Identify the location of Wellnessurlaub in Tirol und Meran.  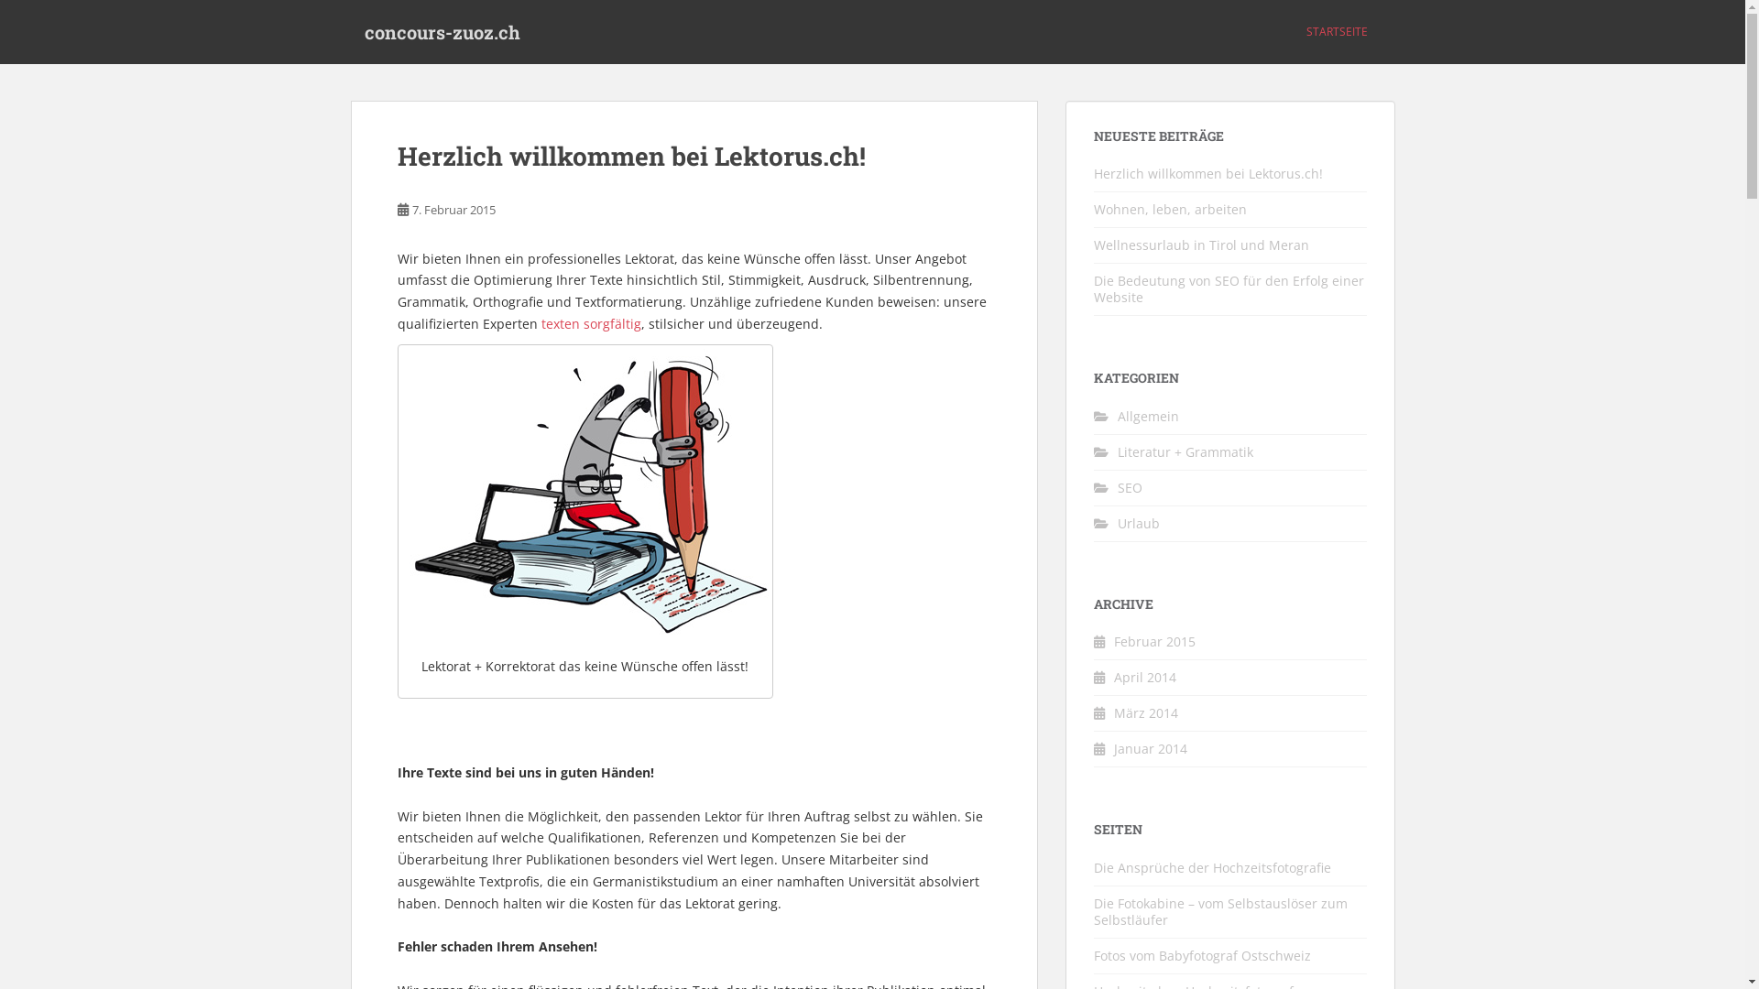
(1202, 245).